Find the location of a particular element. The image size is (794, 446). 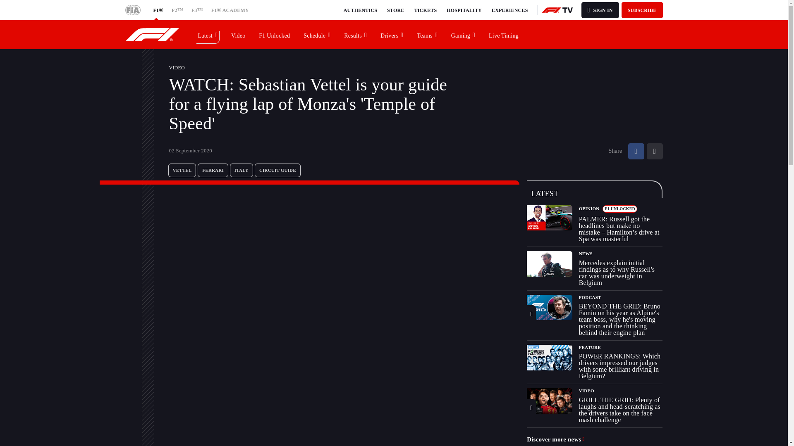

Drivers is located at coordinates (392, 34).